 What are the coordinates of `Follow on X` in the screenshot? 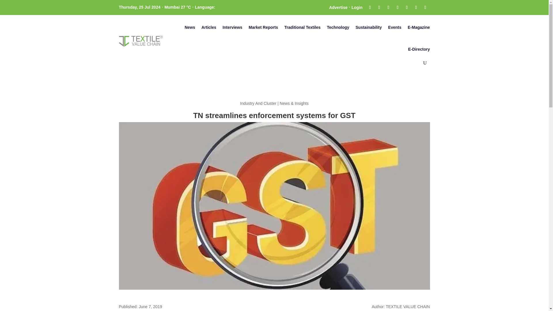 It's located at (379, 7).